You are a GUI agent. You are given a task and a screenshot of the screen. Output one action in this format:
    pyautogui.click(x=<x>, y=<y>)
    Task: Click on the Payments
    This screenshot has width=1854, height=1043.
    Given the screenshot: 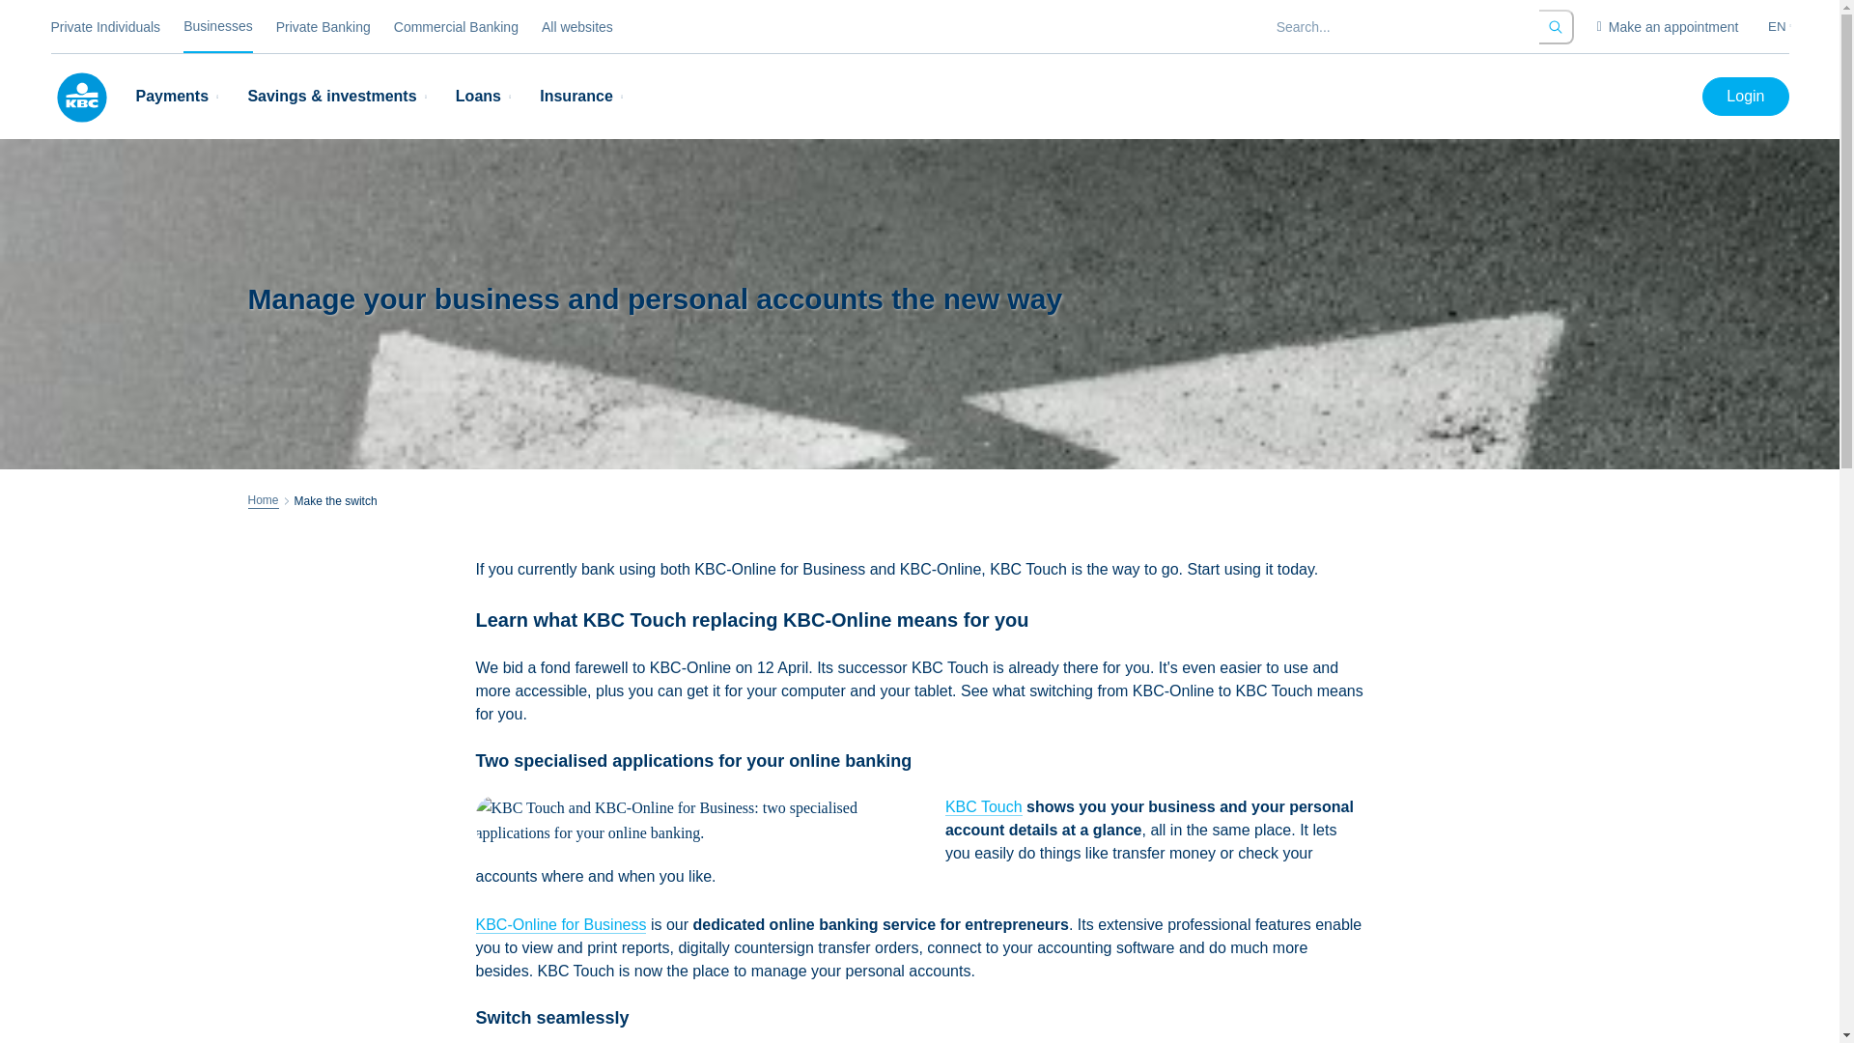 What is the action you would take?
    pyautogui.click(x=180, y=97)
    